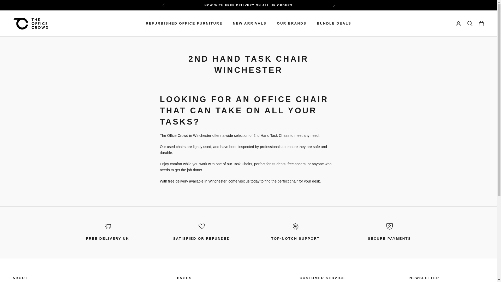 The image size is (501, 282). What do you see at coordinates (481, 23) in the screenshot?
I see `Open cart` at bounding box center [481, 23].